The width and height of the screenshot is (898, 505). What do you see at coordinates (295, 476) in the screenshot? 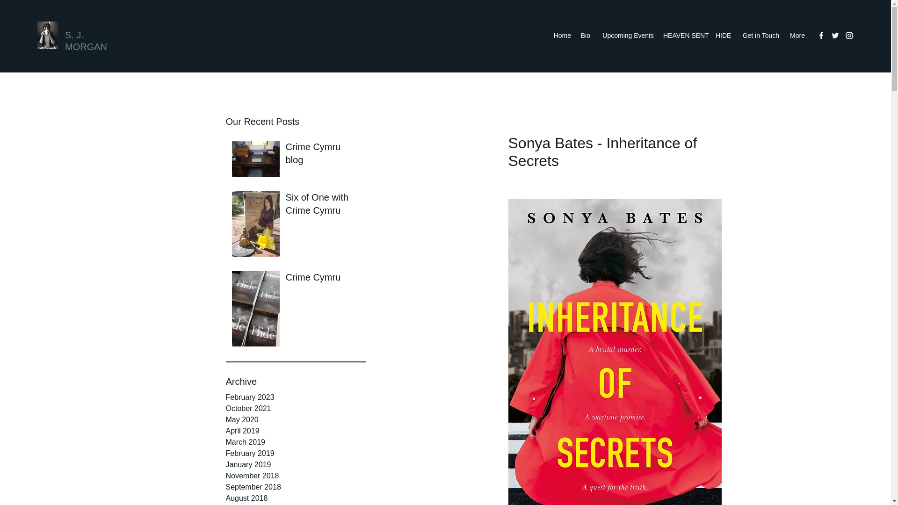
I see `November 2018` at bounding box center [295, 476].